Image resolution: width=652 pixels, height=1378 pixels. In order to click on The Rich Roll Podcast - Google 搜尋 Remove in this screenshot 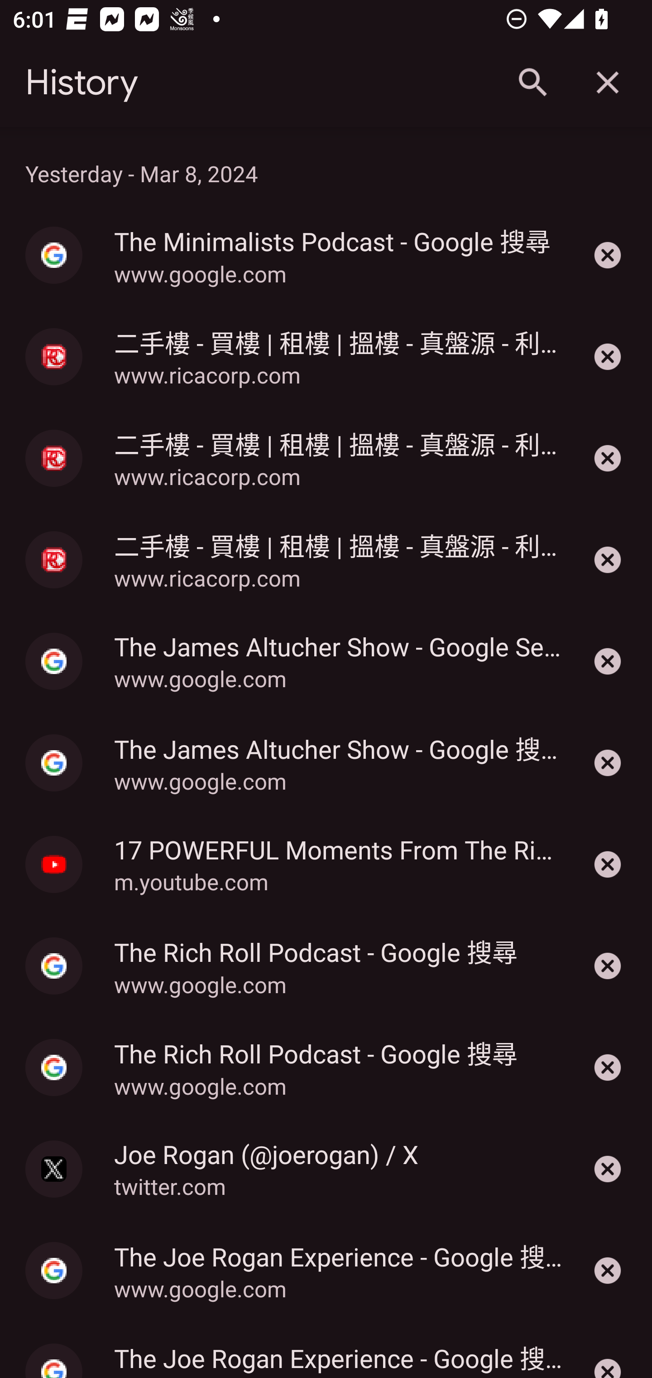, I will do `click(608, 966)`.